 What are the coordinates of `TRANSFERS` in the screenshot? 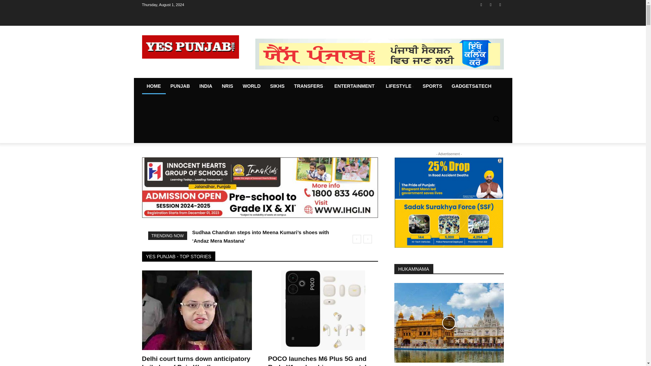 It's located at (309, 86).